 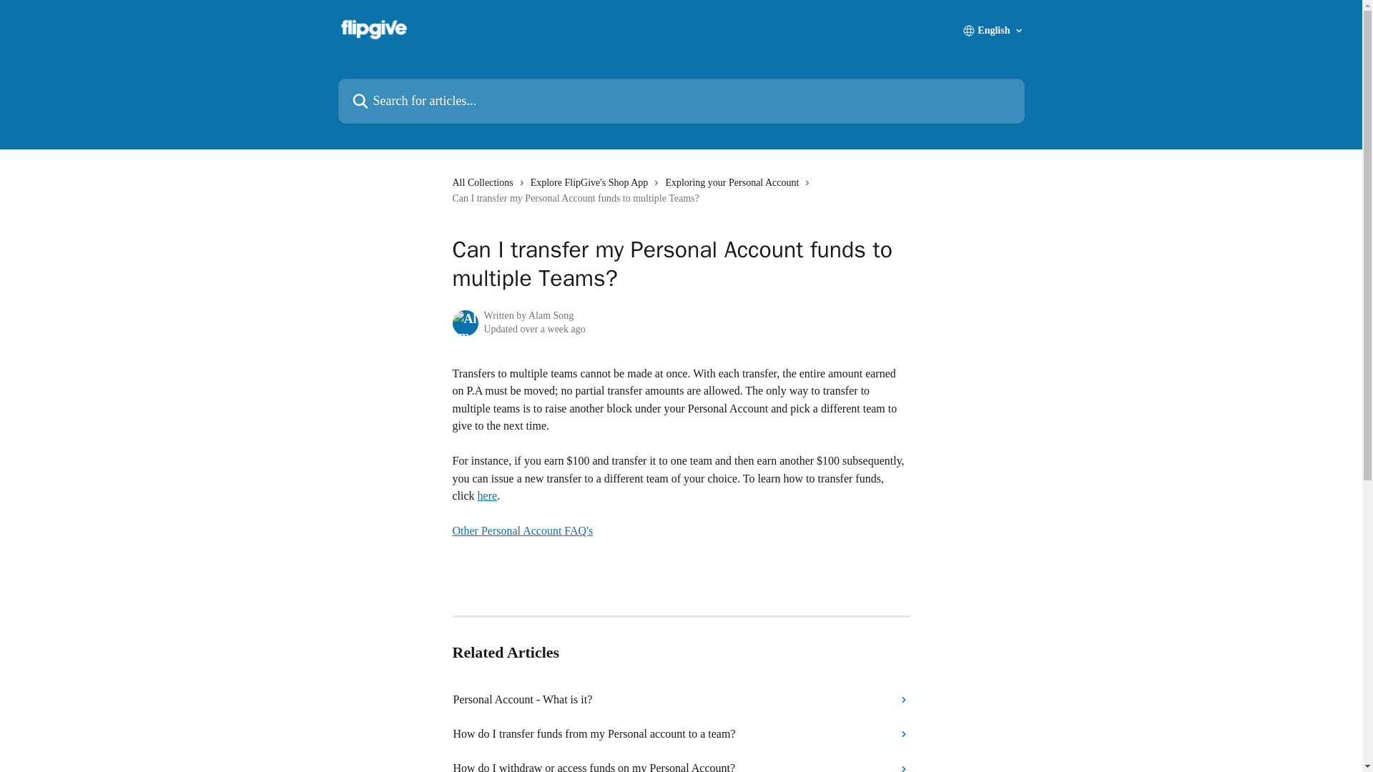 What do you see at coordinates (592, 183) in the screenshot?
I see `Explore FlipGive's Shop App` at bounding box center [592, 183].